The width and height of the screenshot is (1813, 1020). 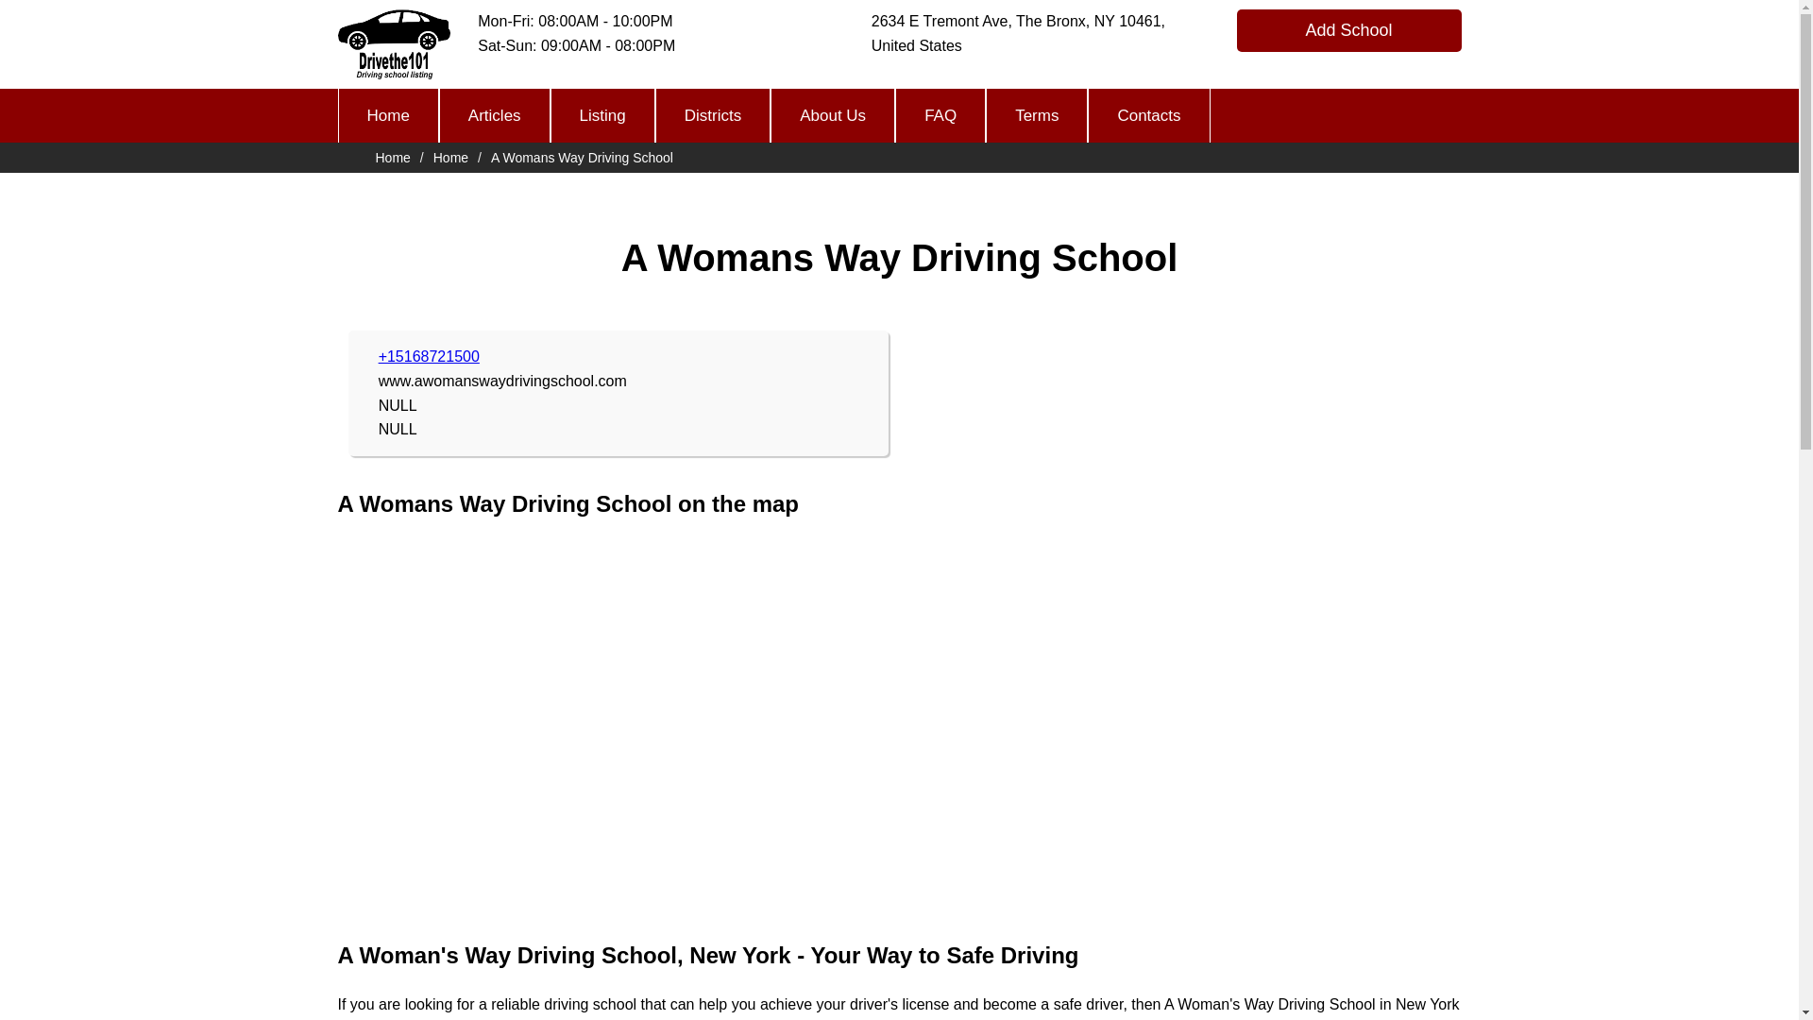 What do you see at coordinates (1148, 115) in the screenshot?
I see `Contacts` at bounding box center [1148, 115].